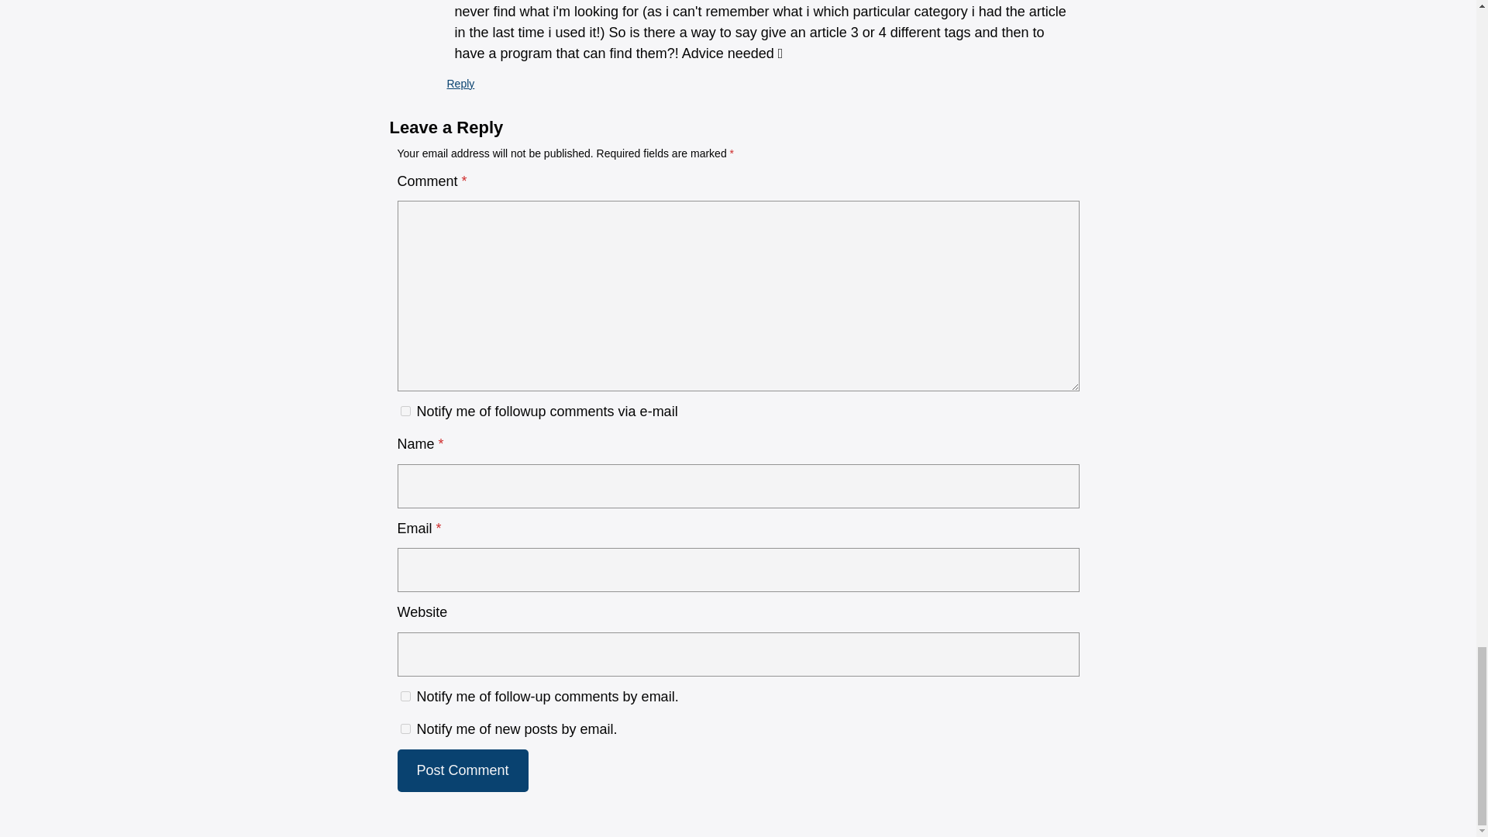  Describe the element at coordinates (460, 84) in the screenshot. I see `Reply` at that location.